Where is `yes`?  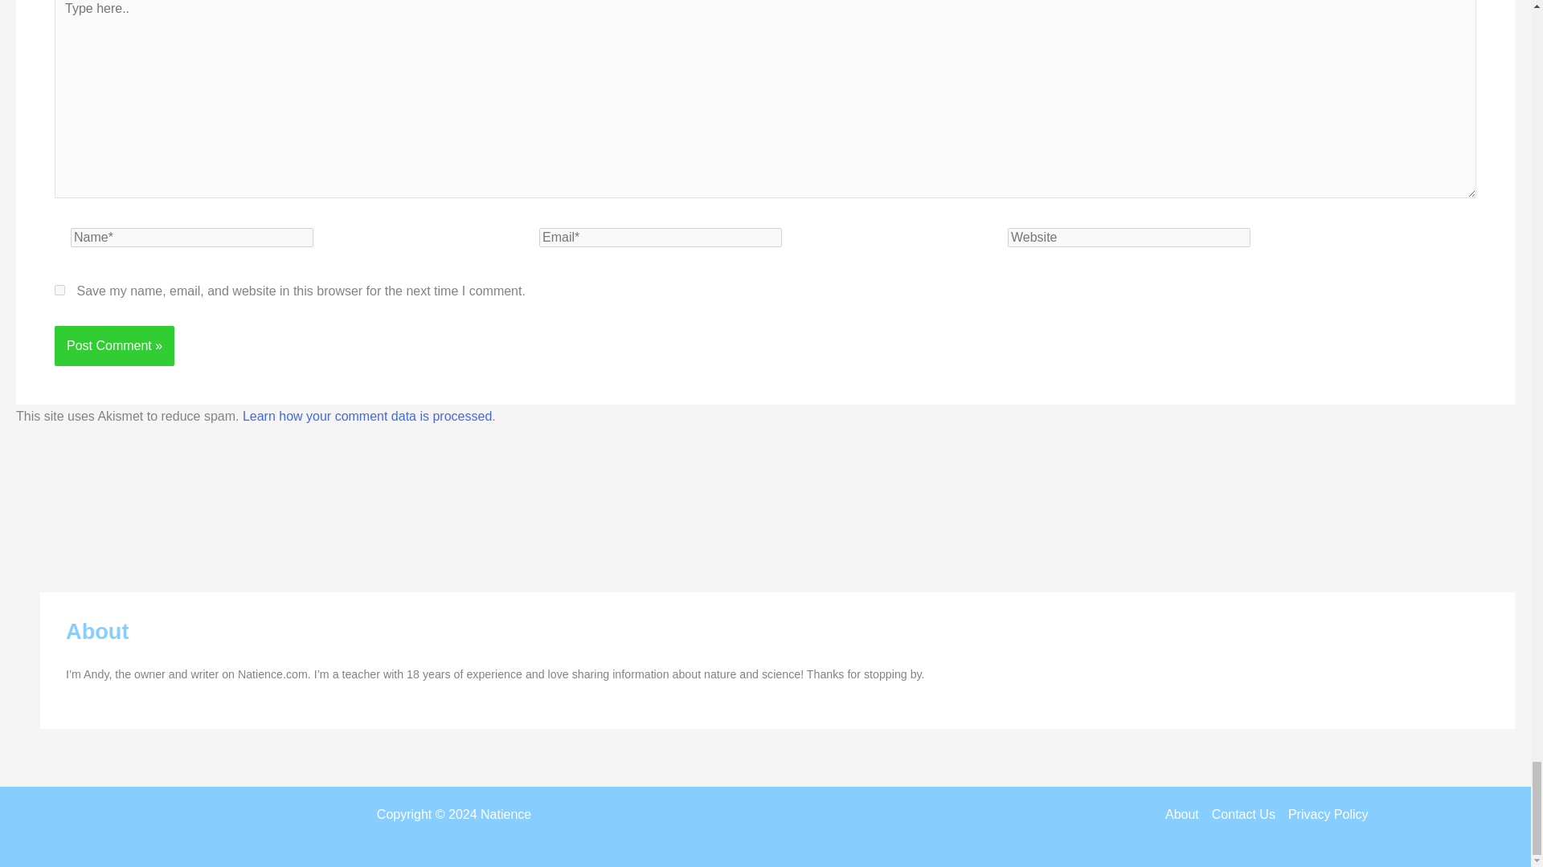
yes is located at coordinates (59, 291).